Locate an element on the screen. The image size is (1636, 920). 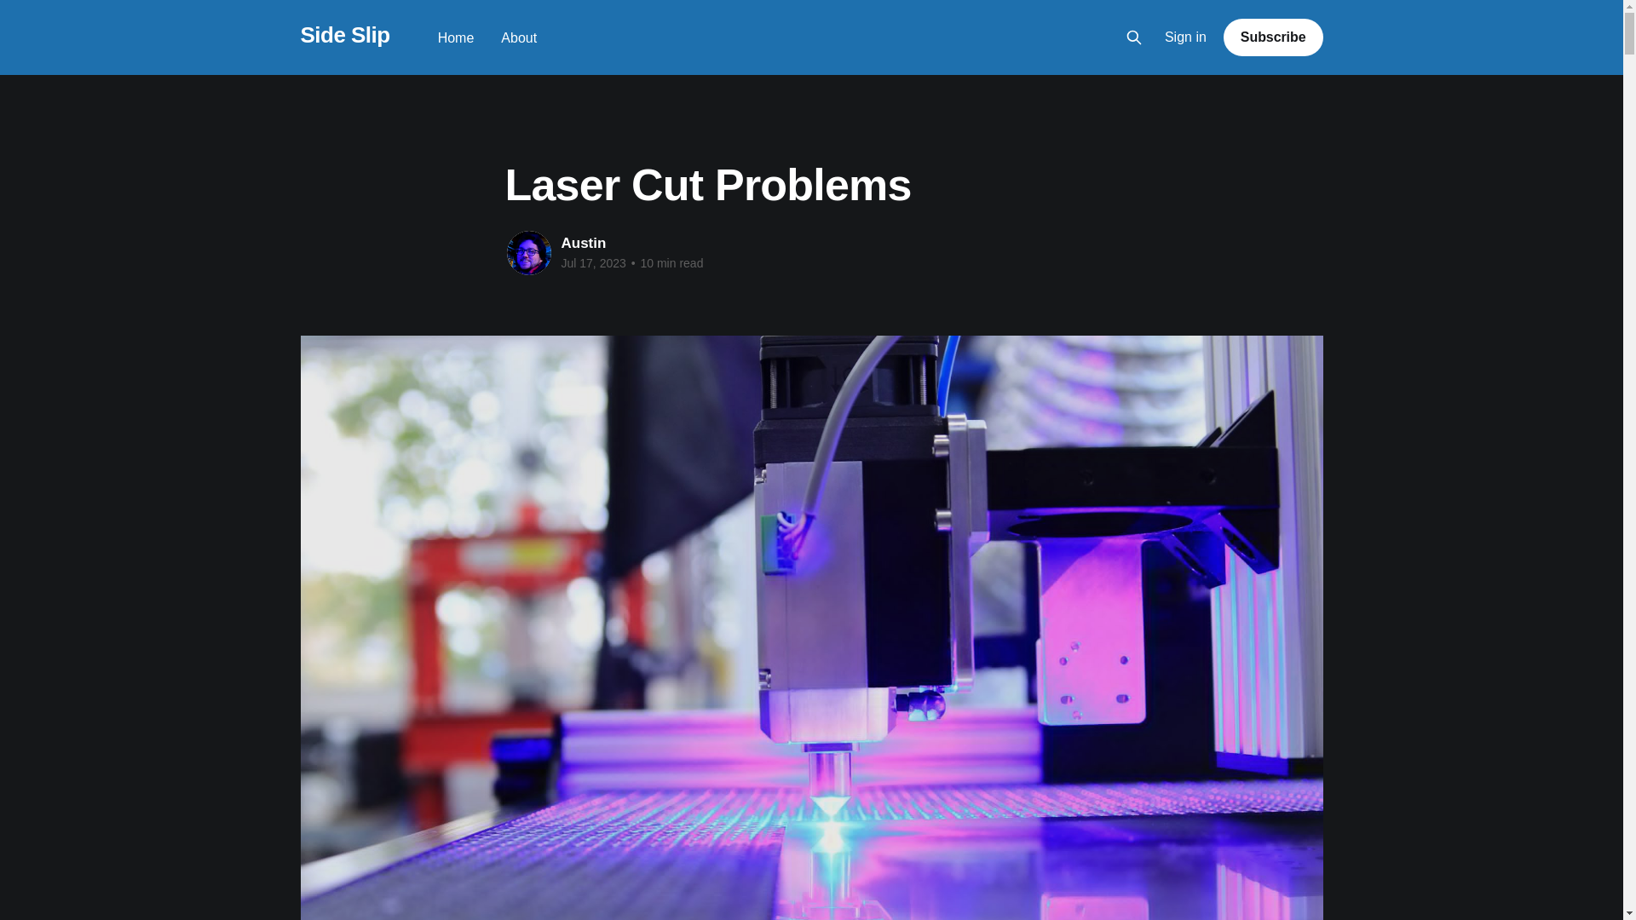
Side Slip is located at coordinates (344, 35).